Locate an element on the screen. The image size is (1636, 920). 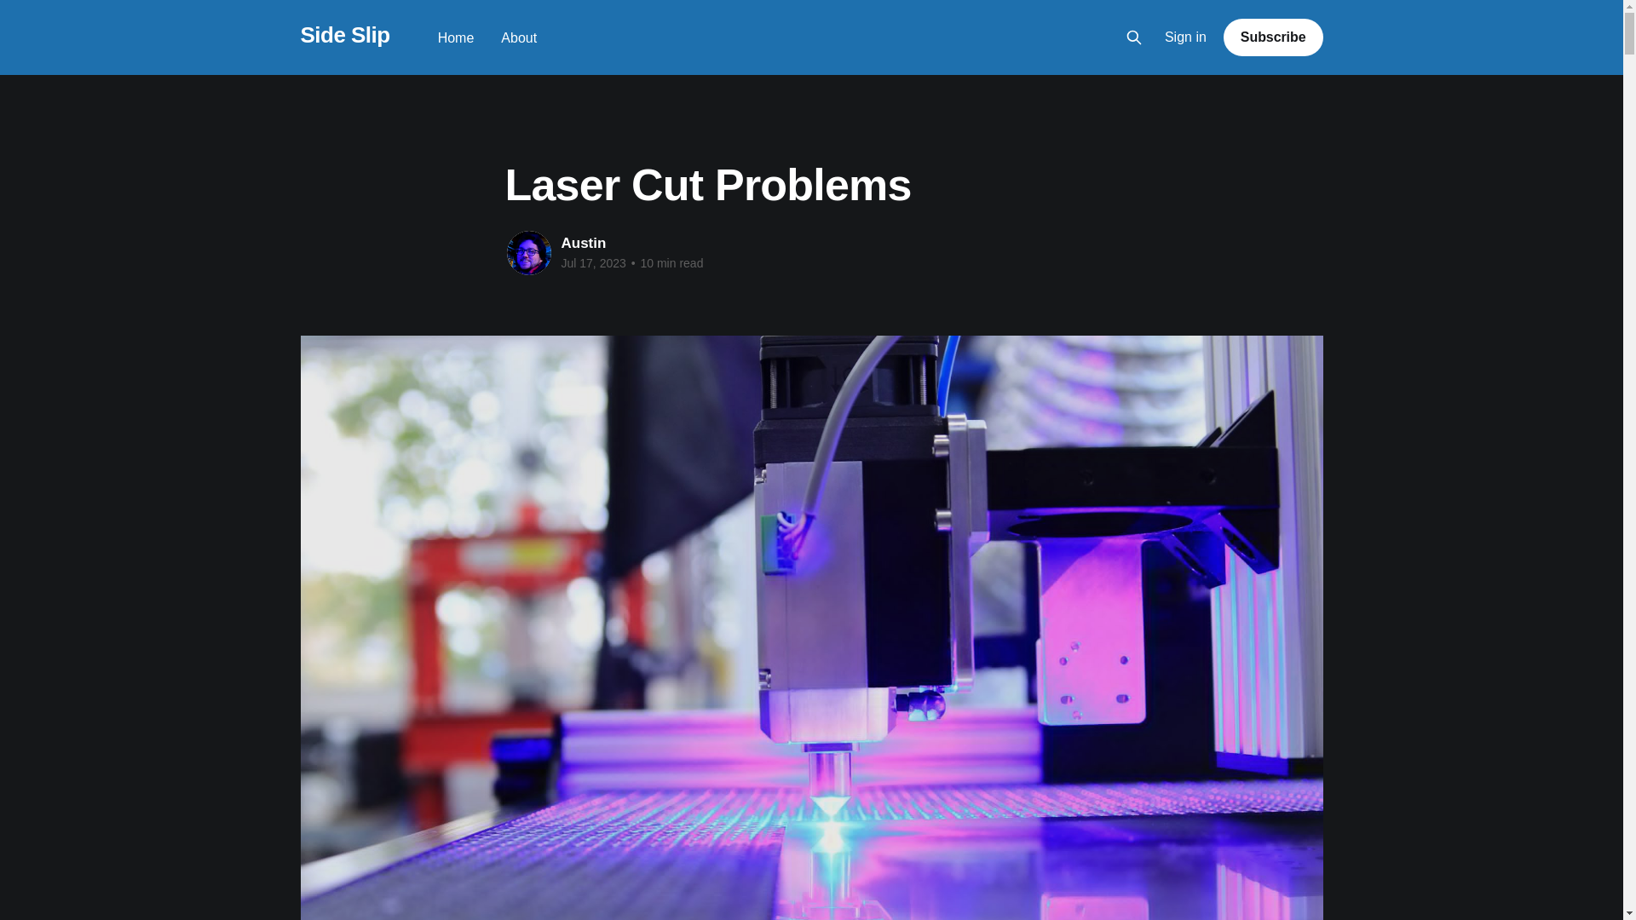
Side Slip is located at coordinates (344, 35).